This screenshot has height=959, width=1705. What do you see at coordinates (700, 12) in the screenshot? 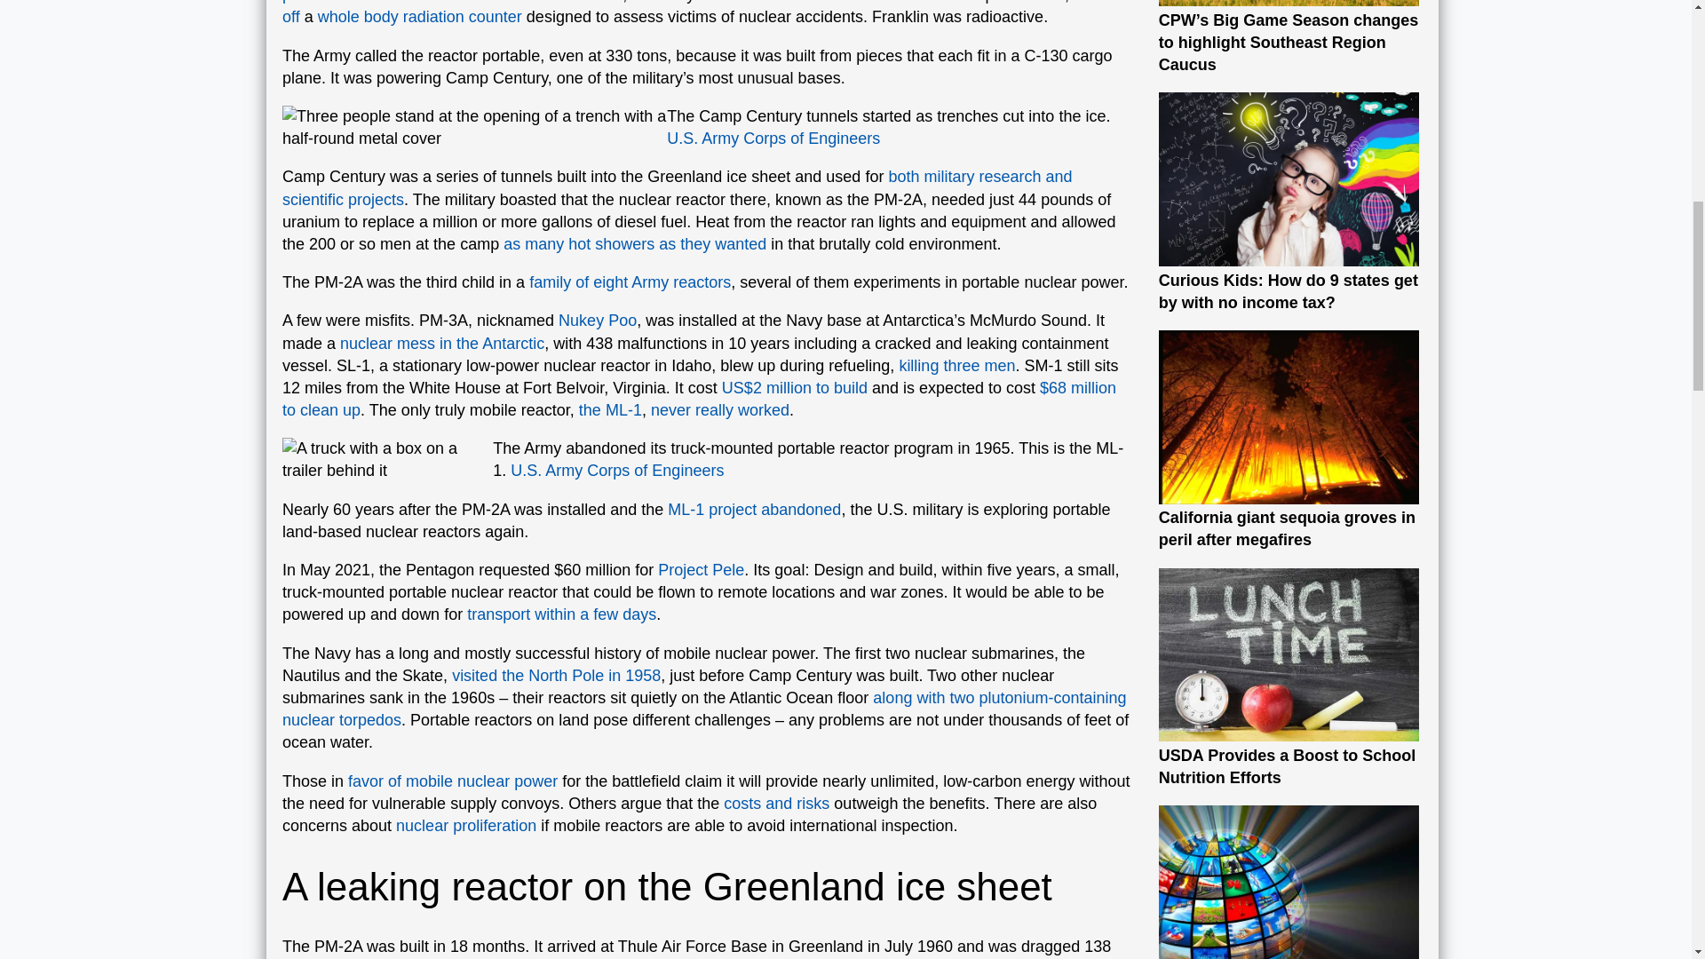
I see `he set off` at bounding box center [700, 12].